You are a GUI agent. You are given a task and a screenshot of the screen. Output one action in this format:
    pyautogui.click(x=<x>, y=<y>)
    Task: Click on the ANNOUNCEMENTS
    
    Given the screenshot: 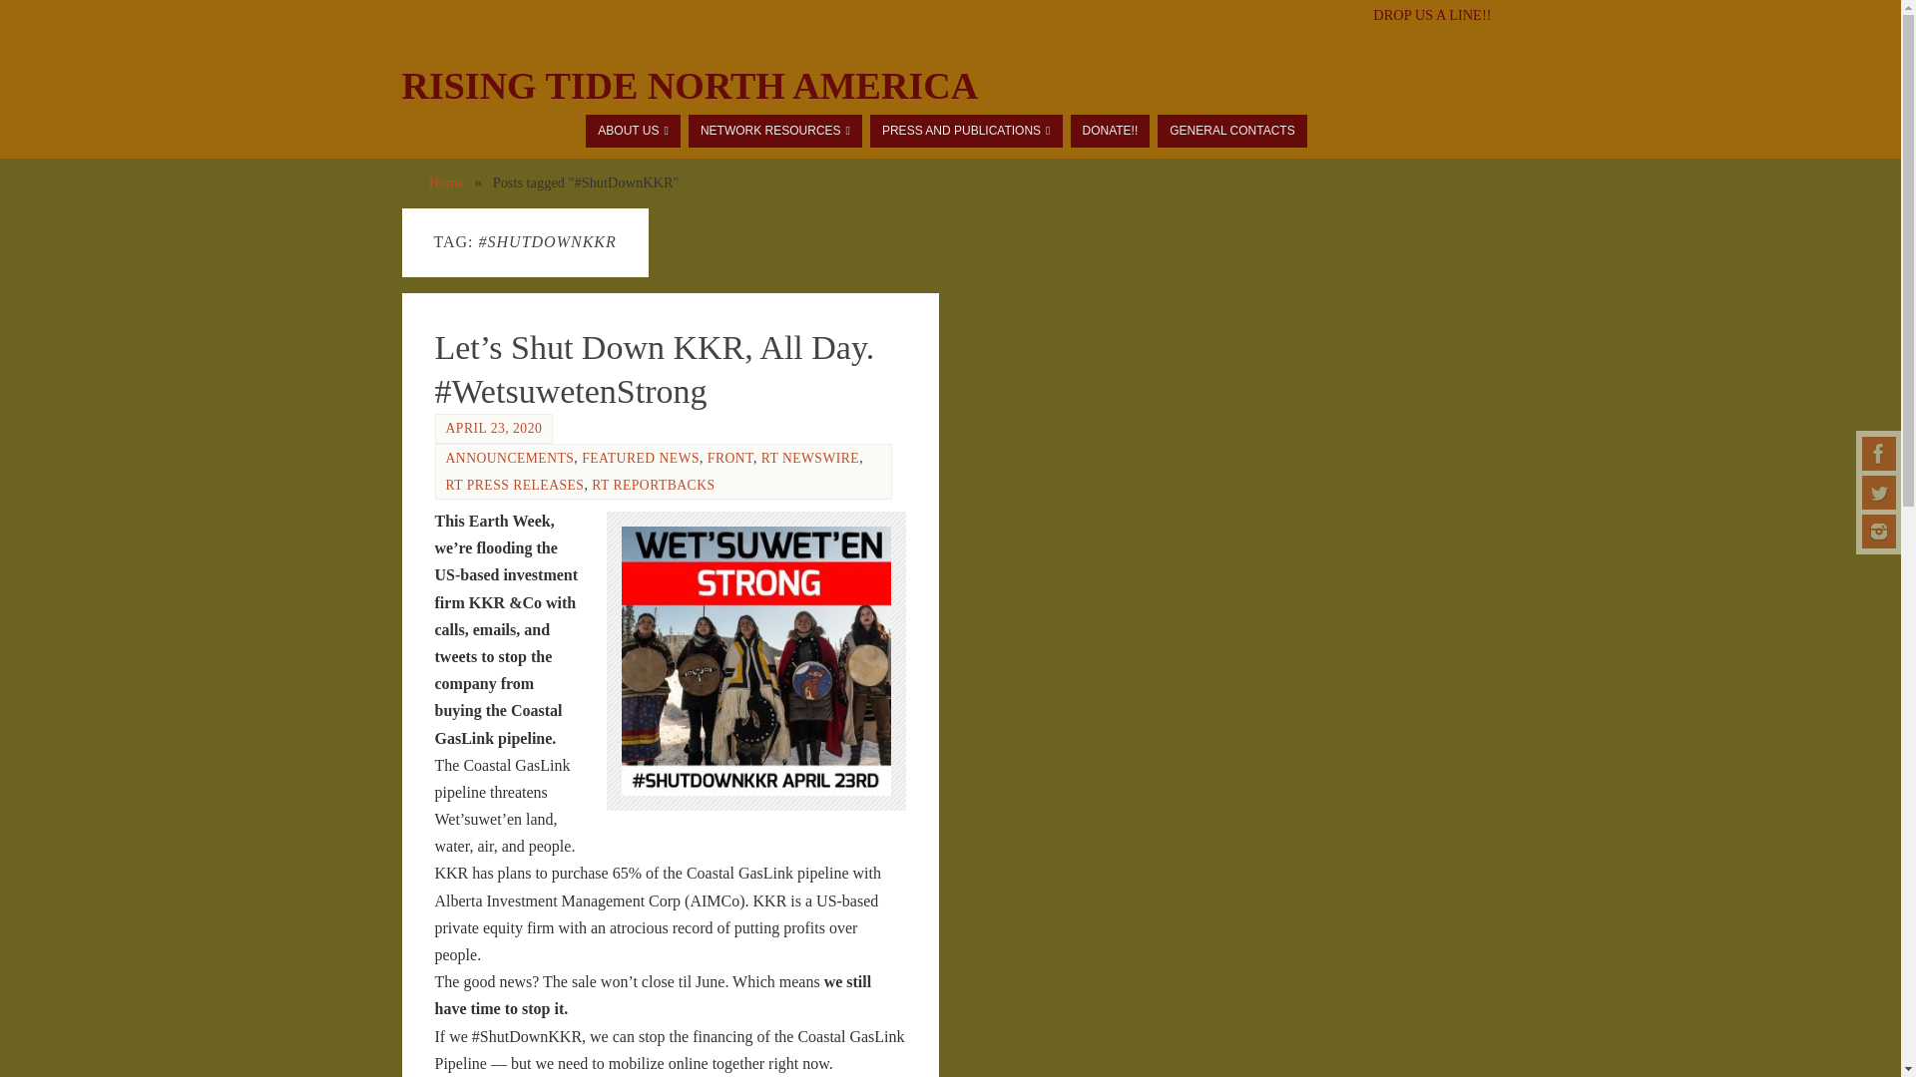 What is the action you would take?
    pyautogui.click(x=509, y=458)
    